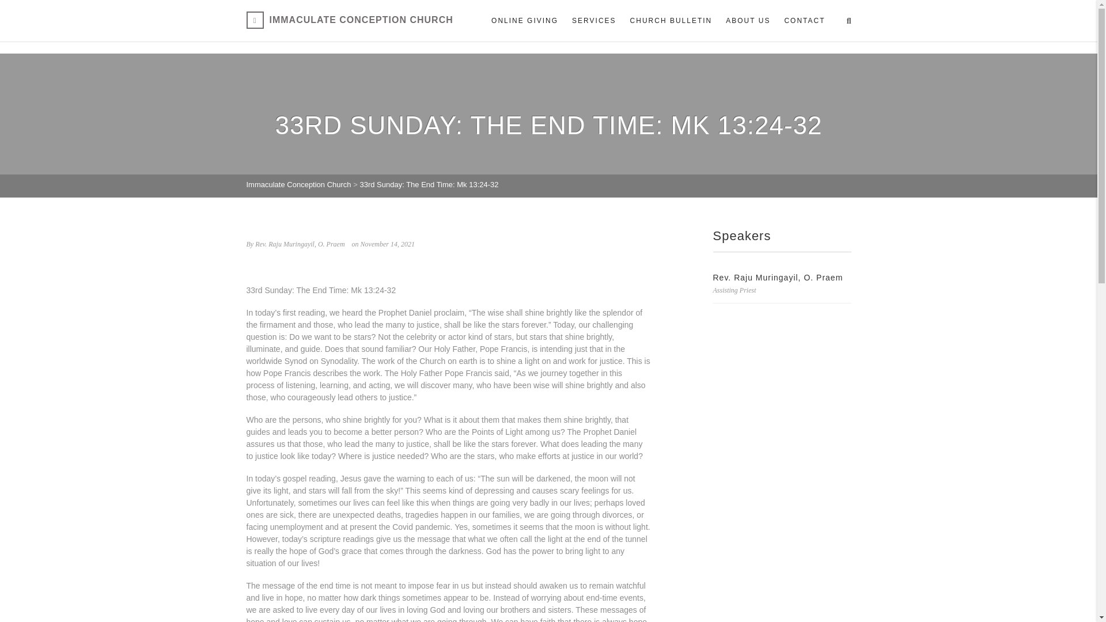 This screenshot has width=1106, height=622. Describe the element at coordinates (524, 21) in the screenshot. I see `Please create an account and give monthly.` at that location.